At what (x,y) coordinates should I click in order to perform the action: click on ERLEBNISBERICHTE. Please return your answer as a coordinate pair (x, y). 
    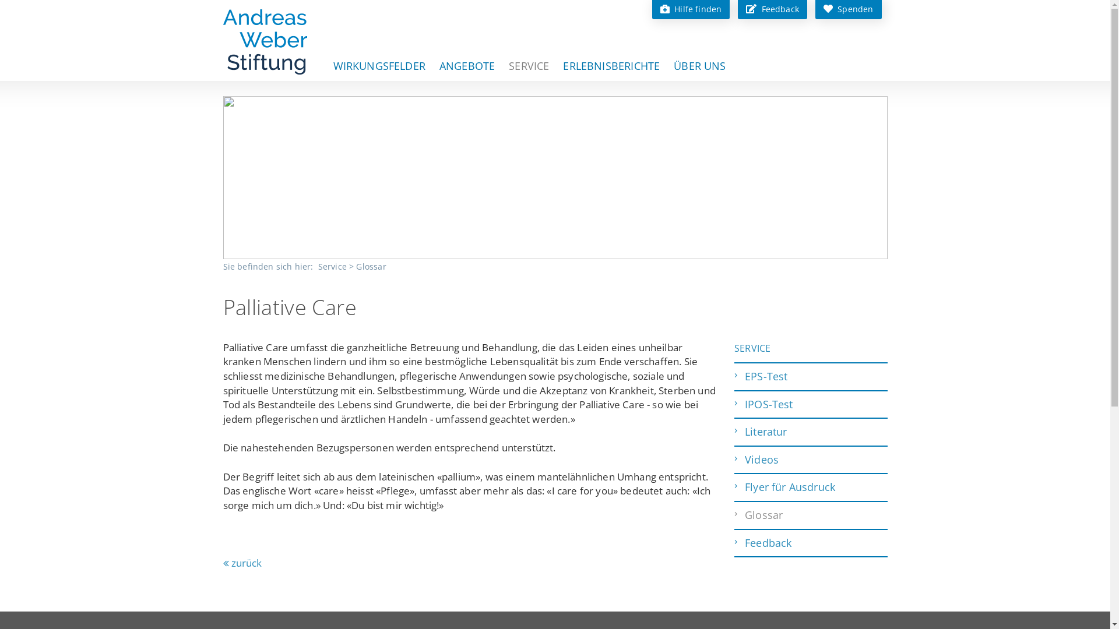
    Looking at the image, I should click on (611, 66).